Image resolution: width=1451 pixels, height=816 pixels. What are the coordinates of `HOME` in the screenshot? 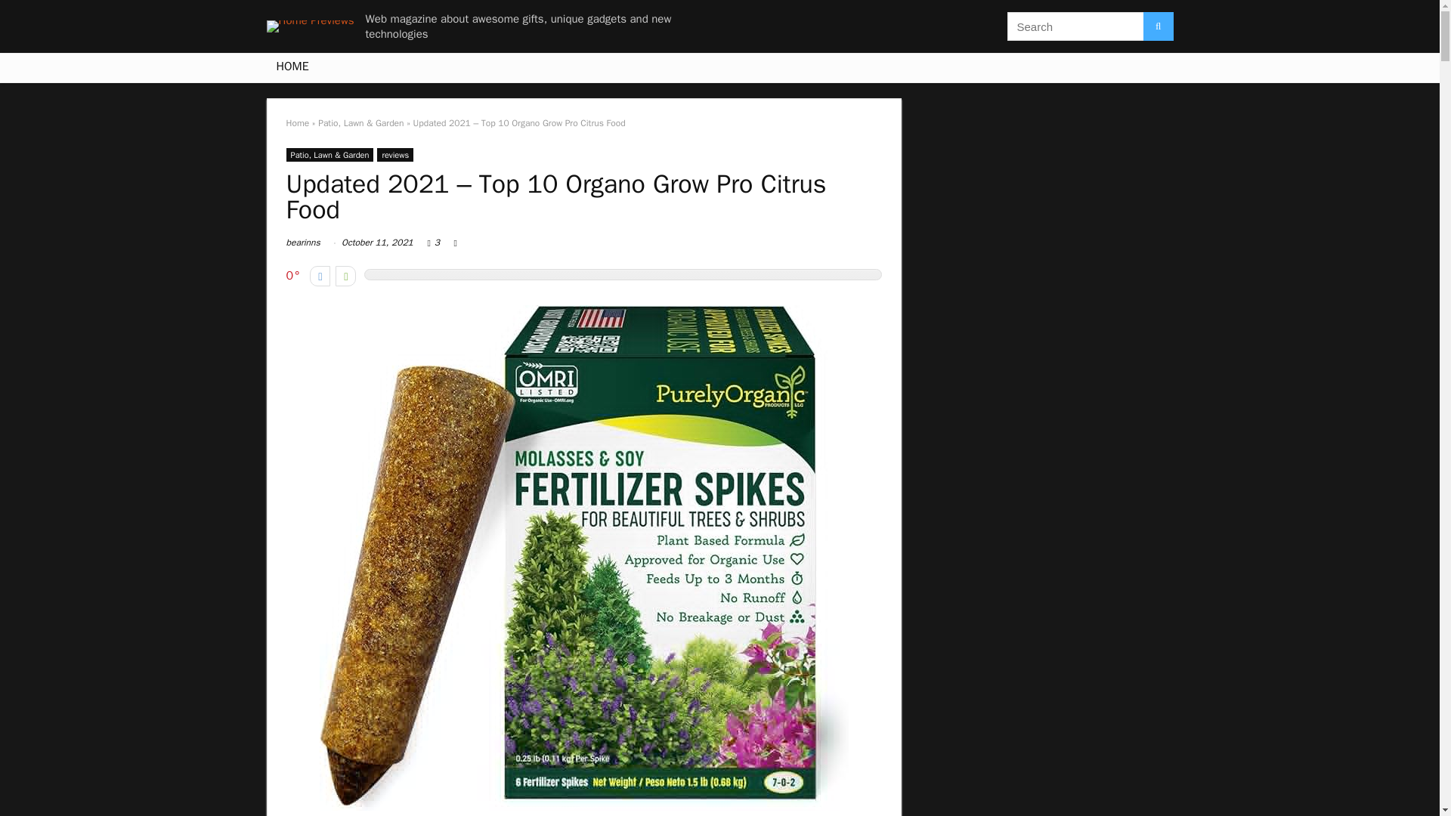 It's located at (292, 68).